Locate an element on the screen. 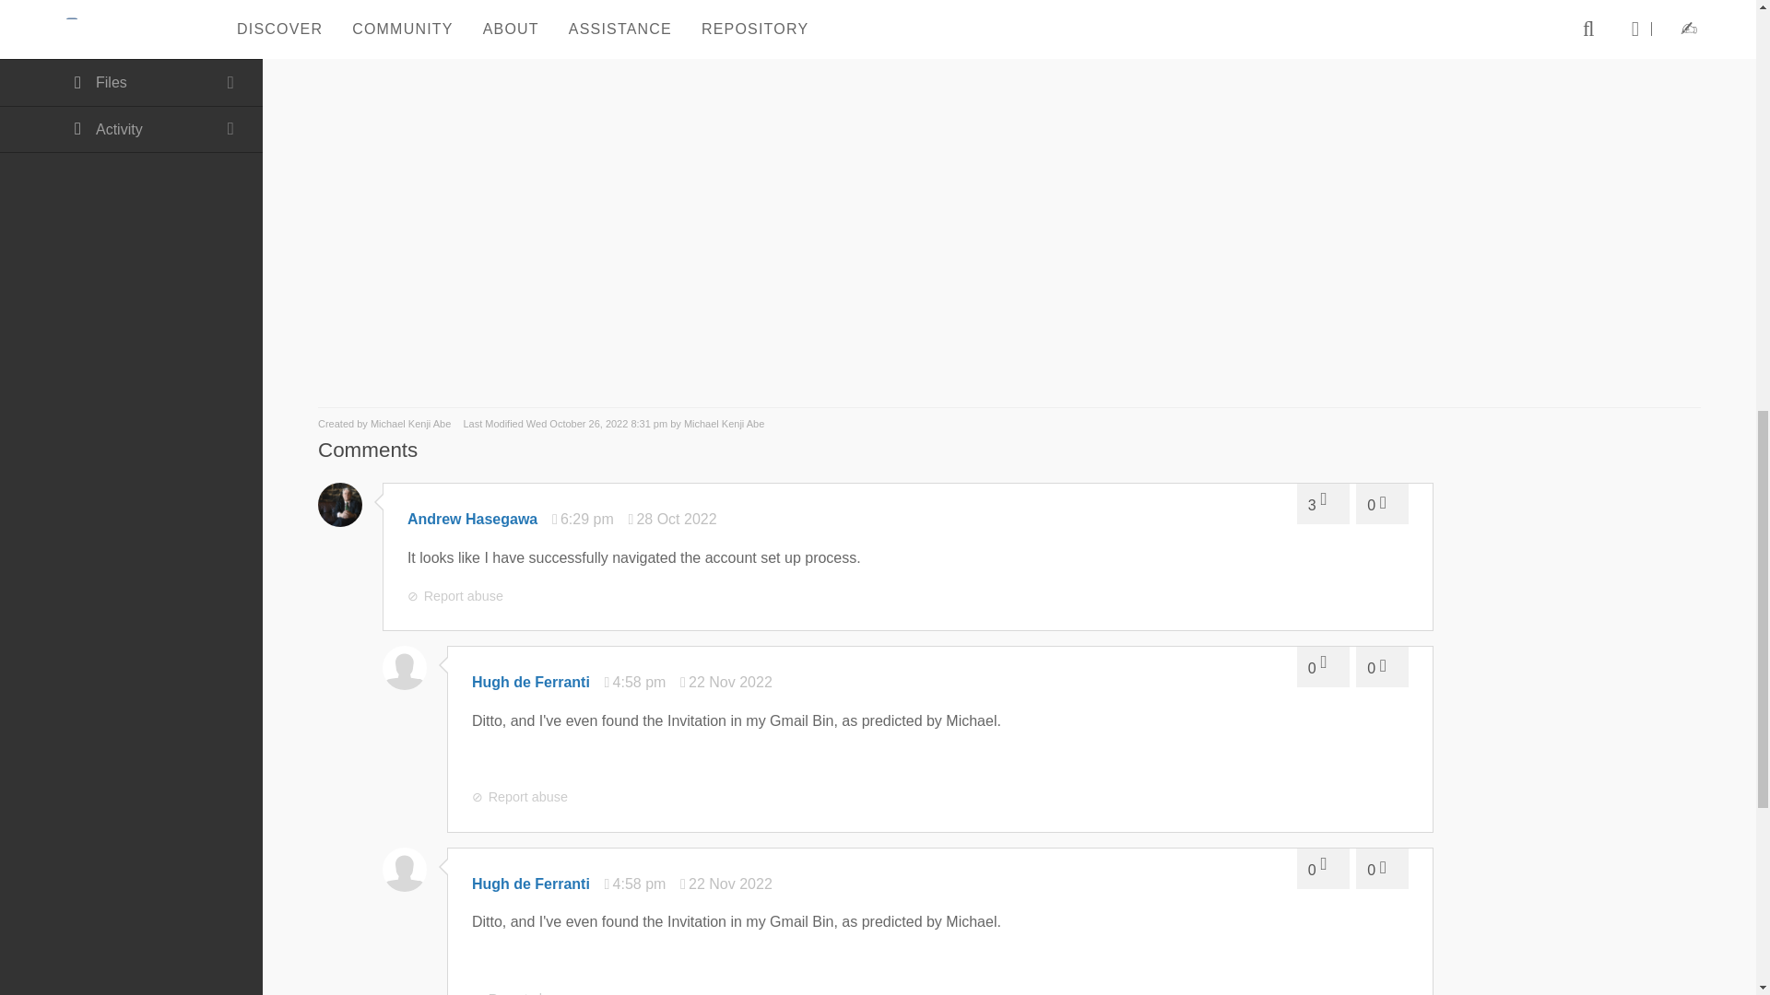  This page is restricted to group members only! is located at coordinates (131, 7).